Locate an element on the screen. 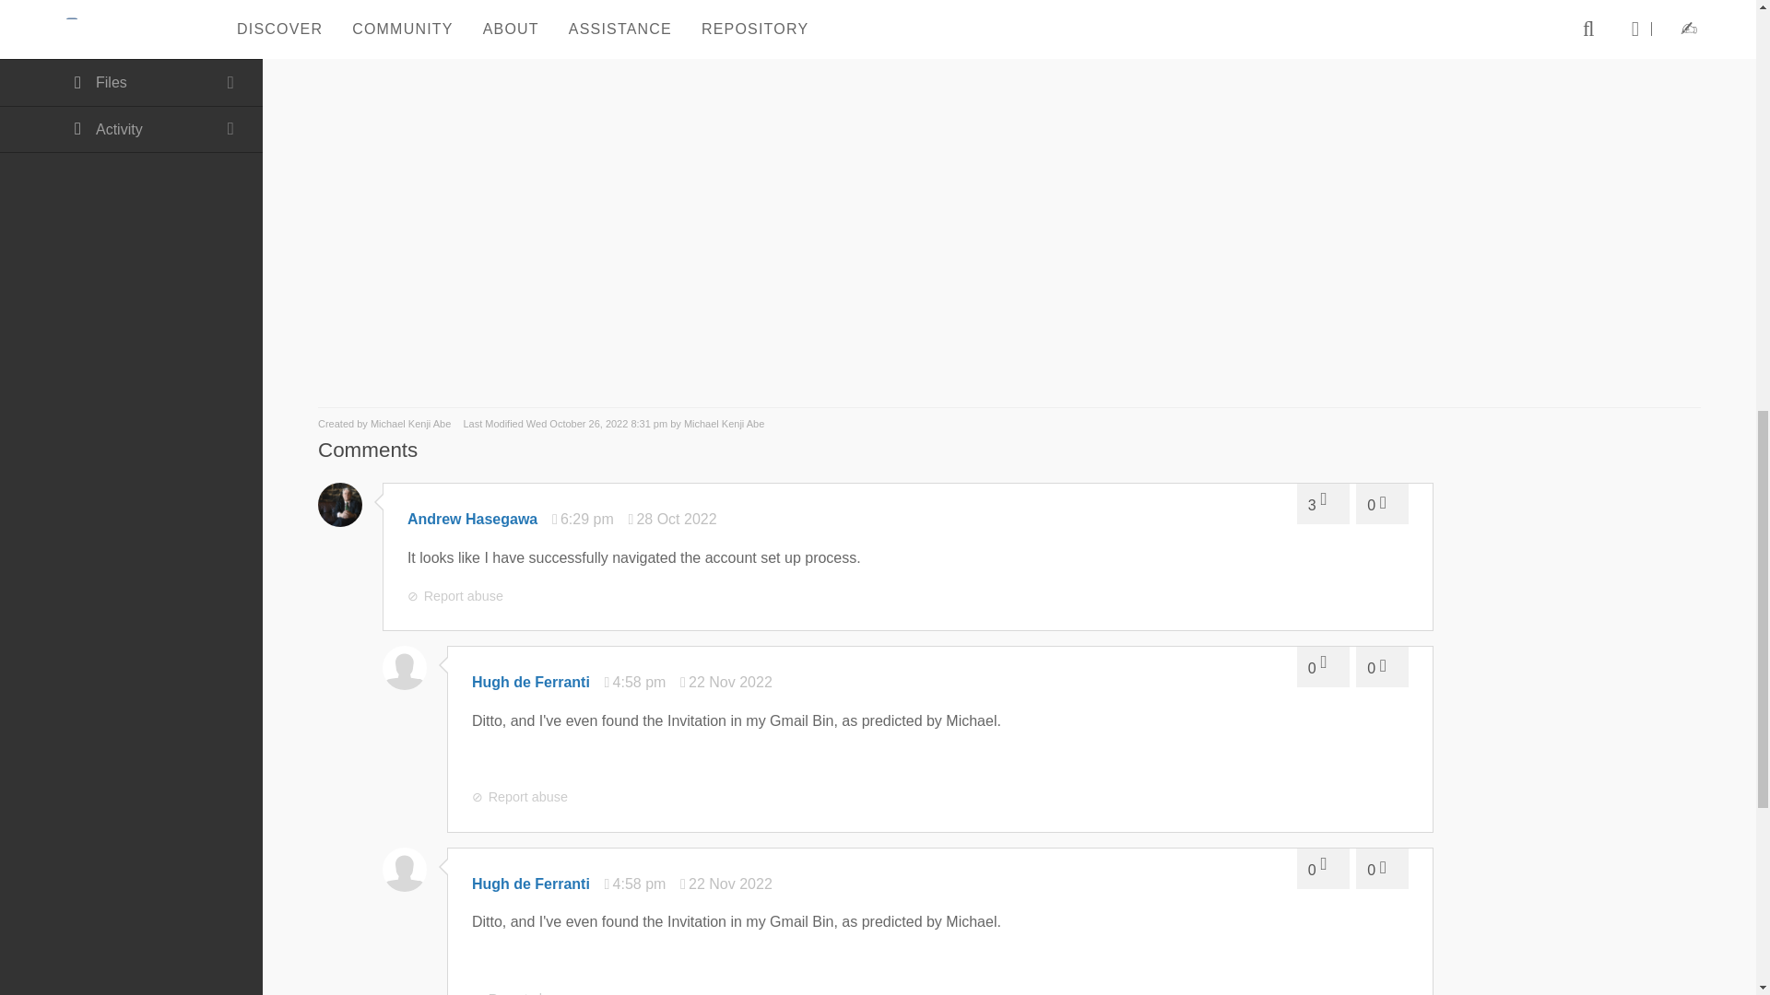  This page is restricted to group members only! is located at coordinates (131, 7).